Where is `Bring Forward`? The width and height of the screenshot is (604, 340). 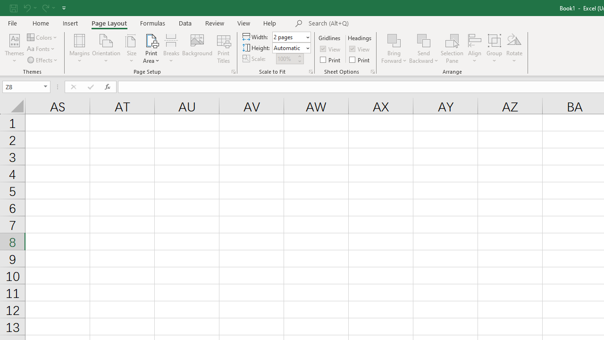
Bring Forward is located at coordinates (394, 40).